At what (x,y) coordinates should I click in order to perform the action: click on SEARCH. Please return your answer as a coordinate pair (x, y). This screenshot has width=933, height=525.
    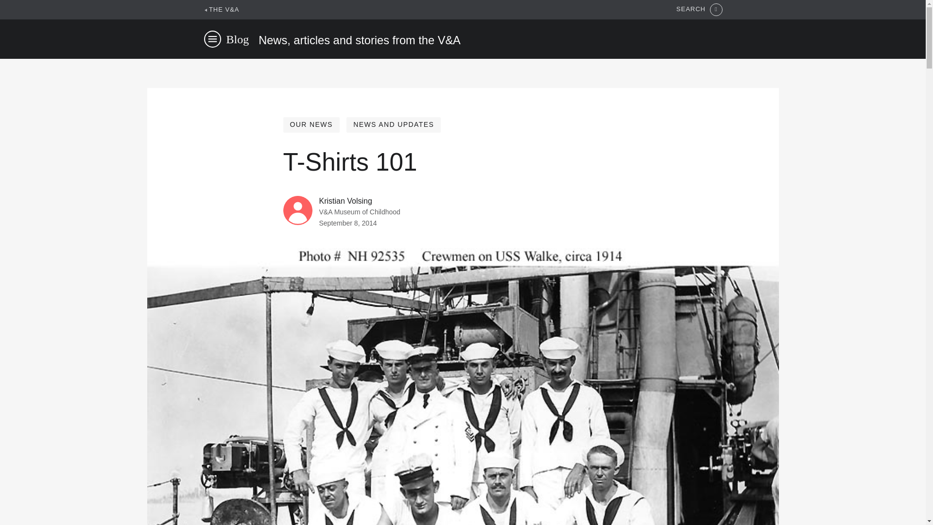
    Looking at the image, I should click on (699, 10).